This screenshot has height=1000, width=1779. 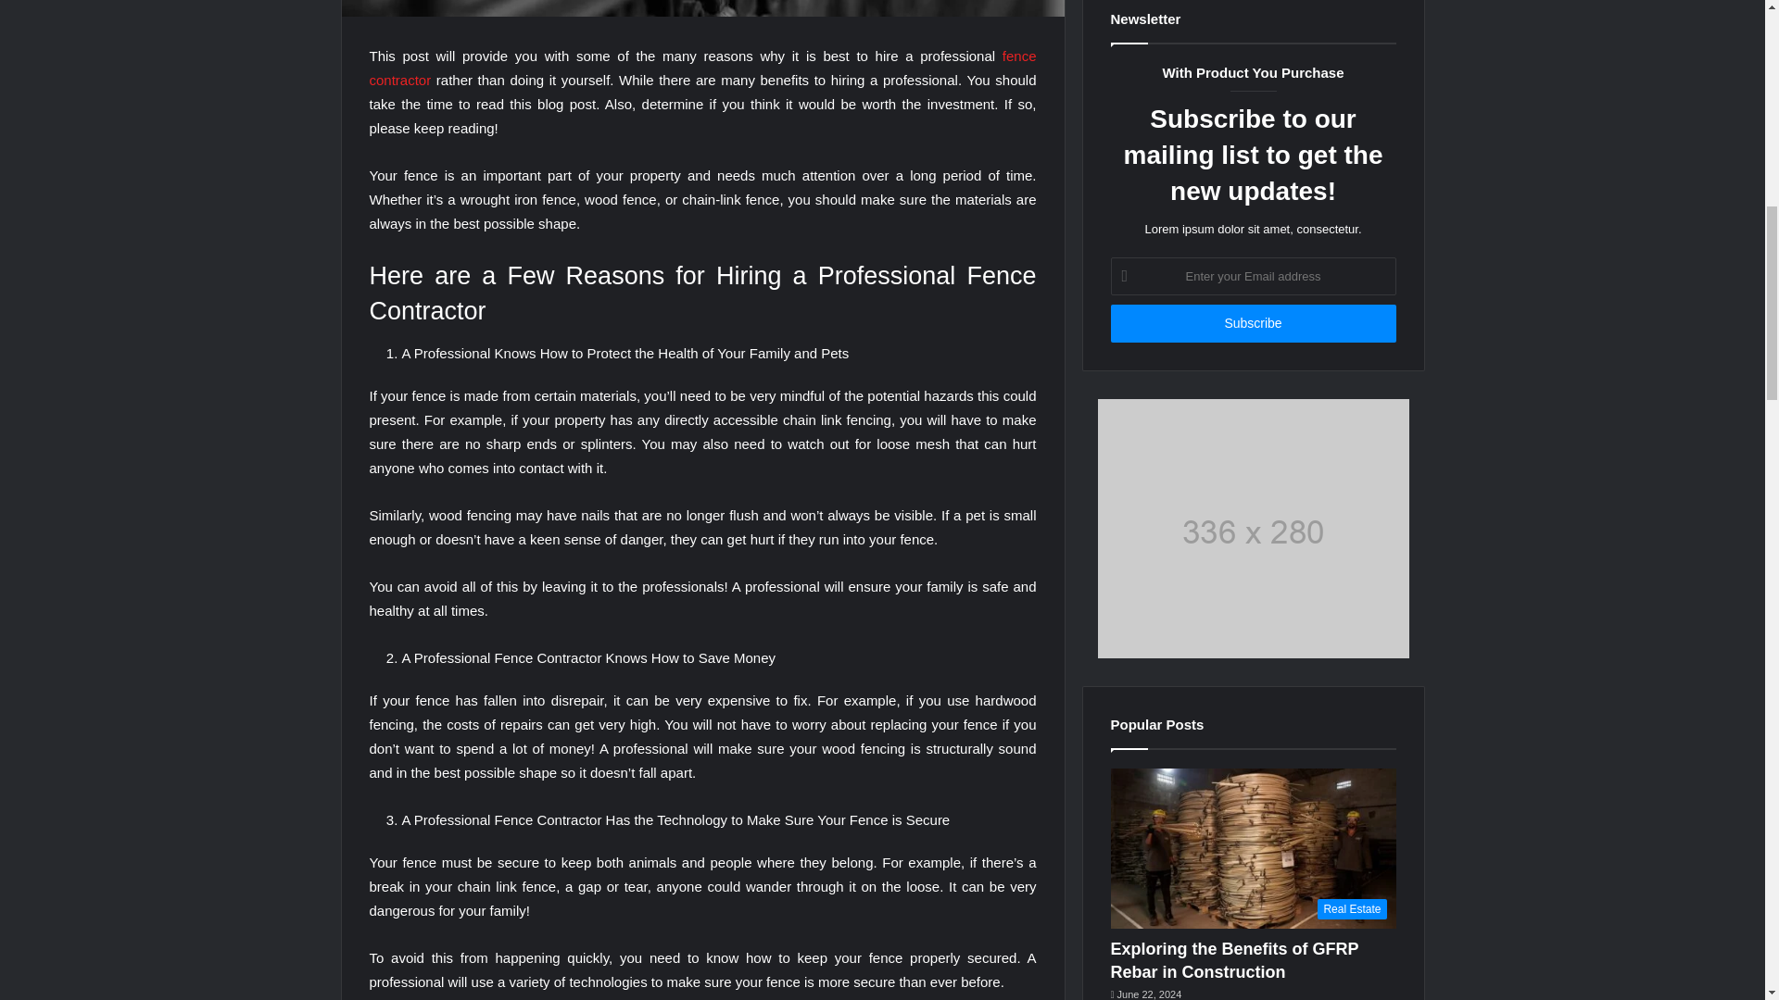 I want to click on Subscribe, so click(x=1253, y=324).